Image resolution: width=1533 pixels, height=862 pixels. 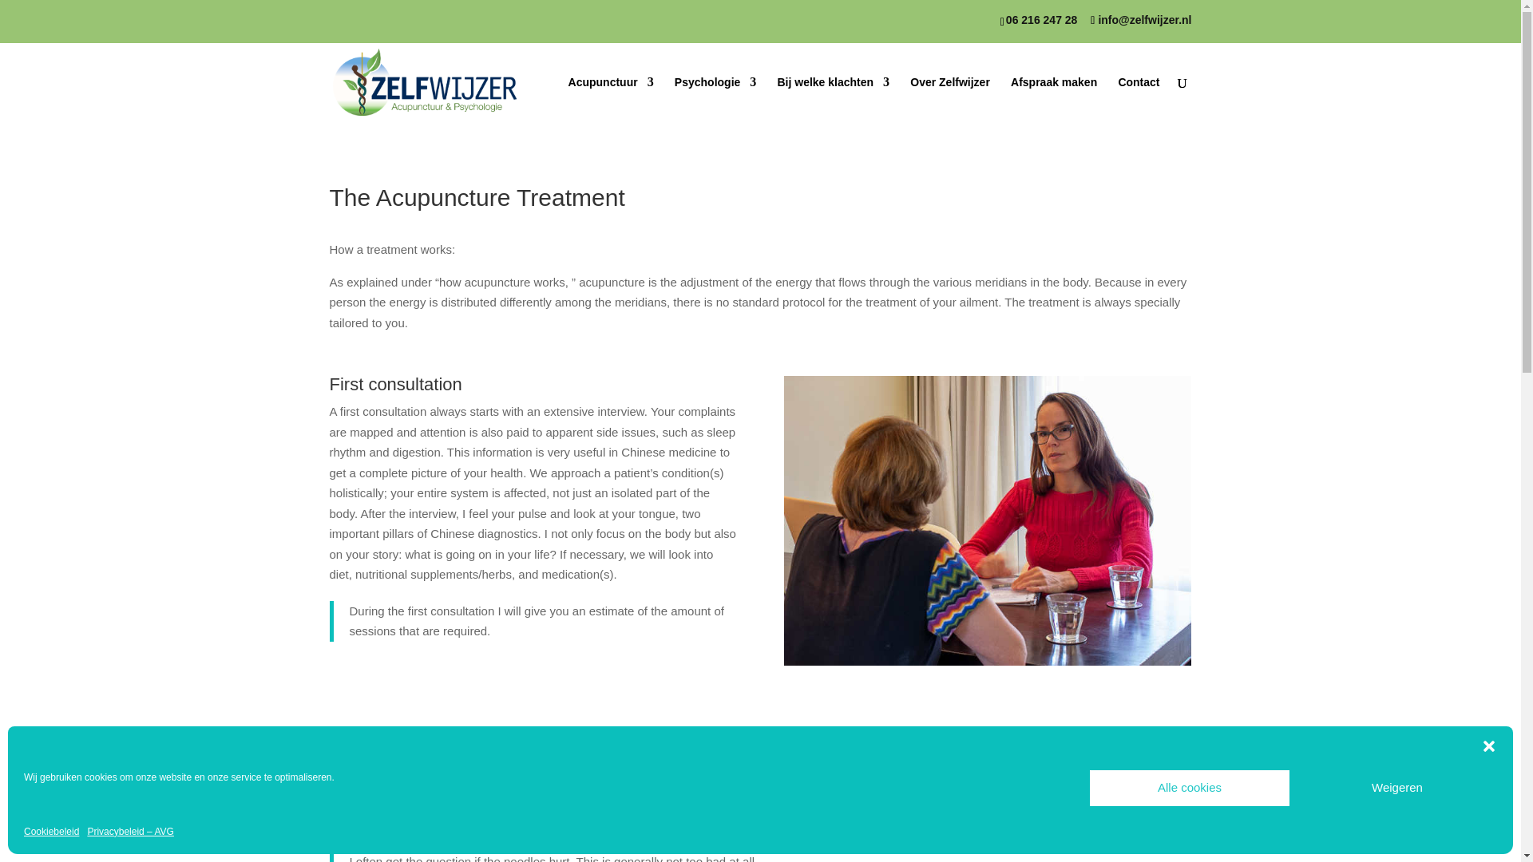 What do you see at coordinates (1190, 787) in the screenshot?
I see `Alle cookies` at bounding box center [1190, 787].